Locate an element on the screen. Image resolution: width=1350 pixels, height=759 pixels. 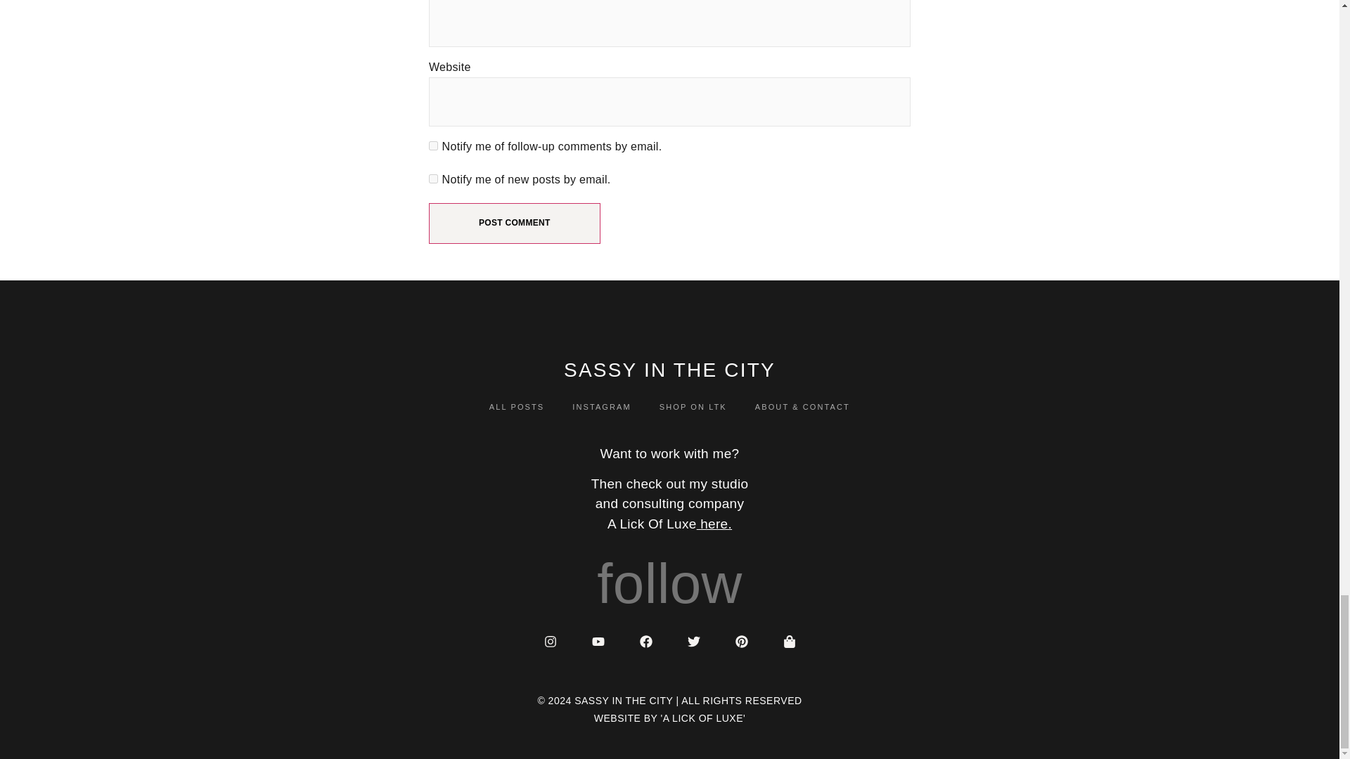
subscribe is located at coordinates (433, 145).